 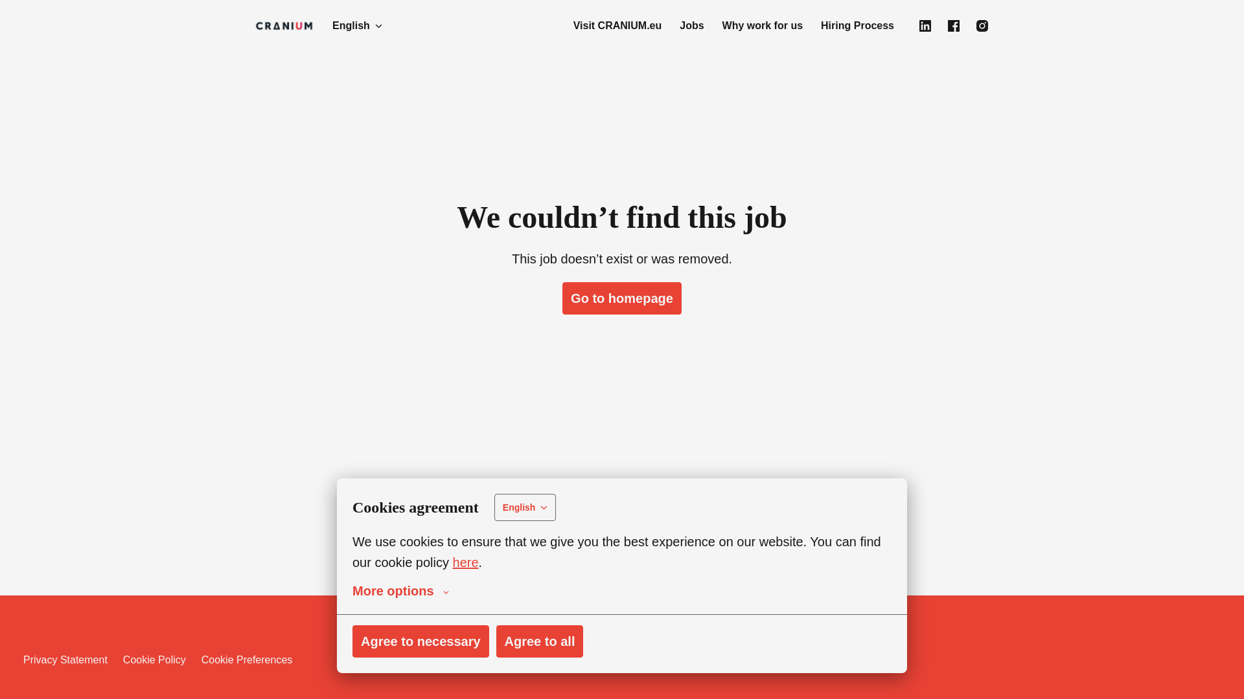 I want to click on Go to homepage, so click(x=622, y=298).